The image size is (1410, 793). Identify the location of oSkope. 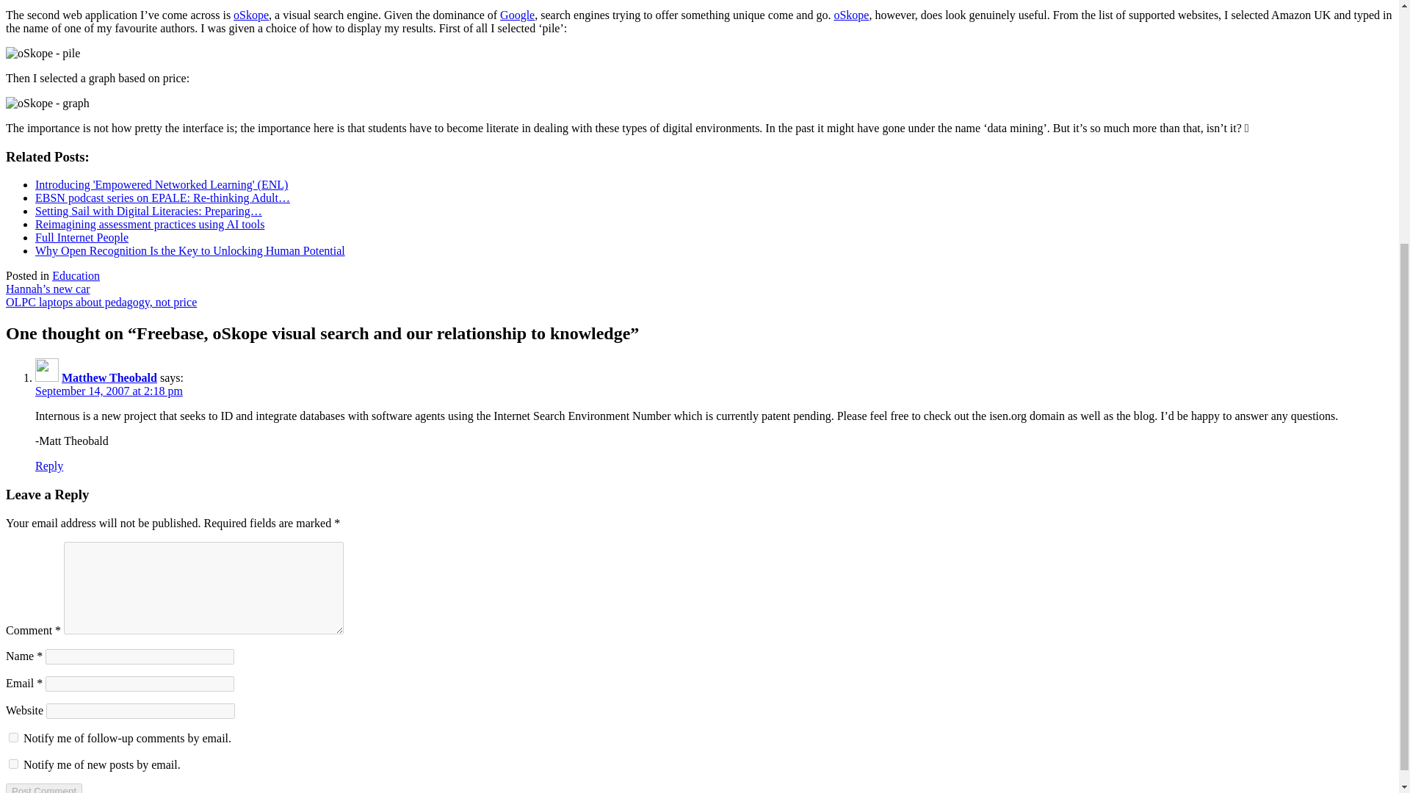
(251, 15).